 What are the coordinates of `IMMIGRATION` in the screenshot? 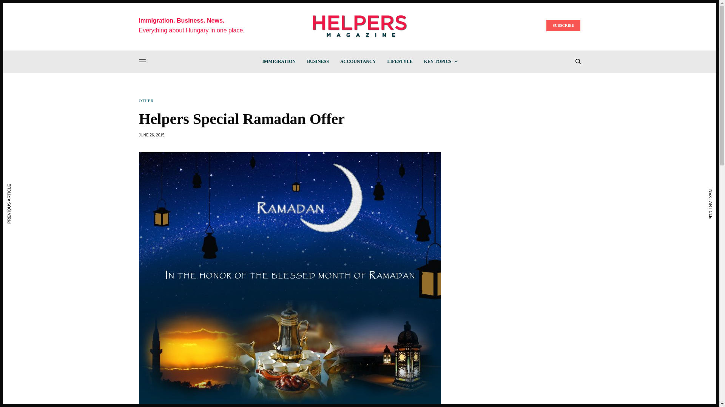 It's located at (278, 61).